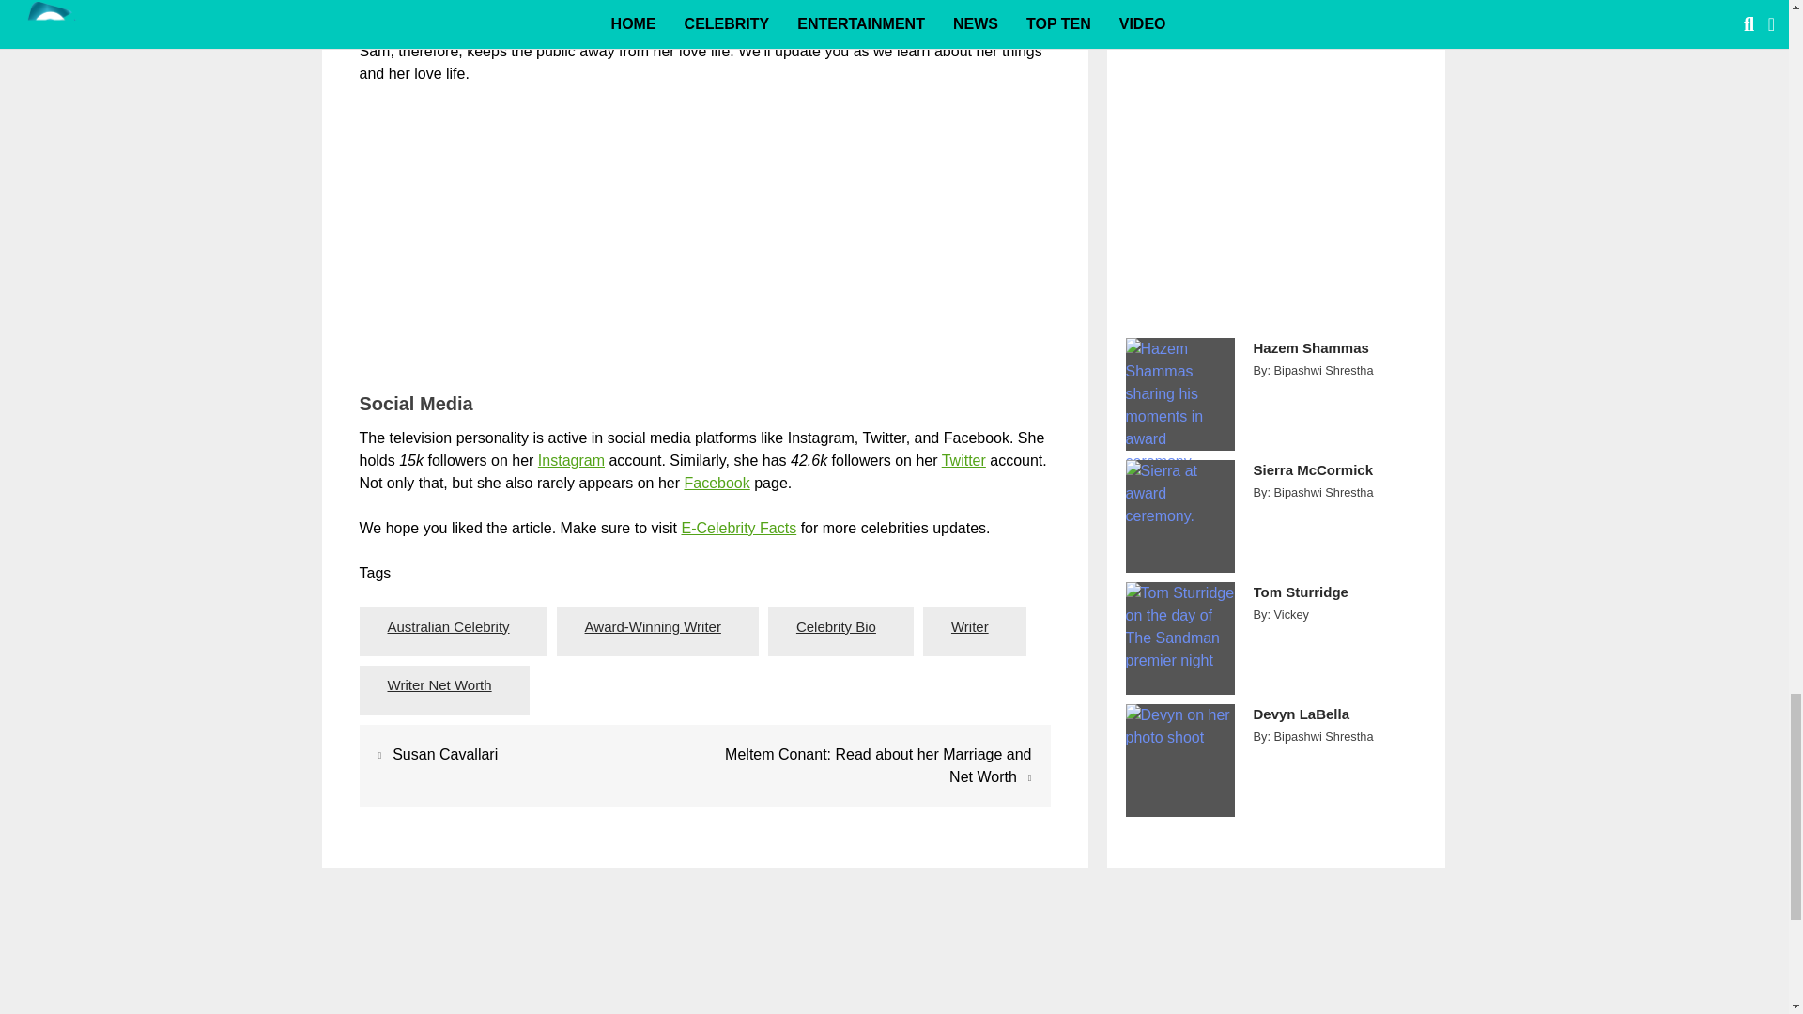 This screenshot has height=1014, width=1803. I want to click on Writer, so click(969, 627).